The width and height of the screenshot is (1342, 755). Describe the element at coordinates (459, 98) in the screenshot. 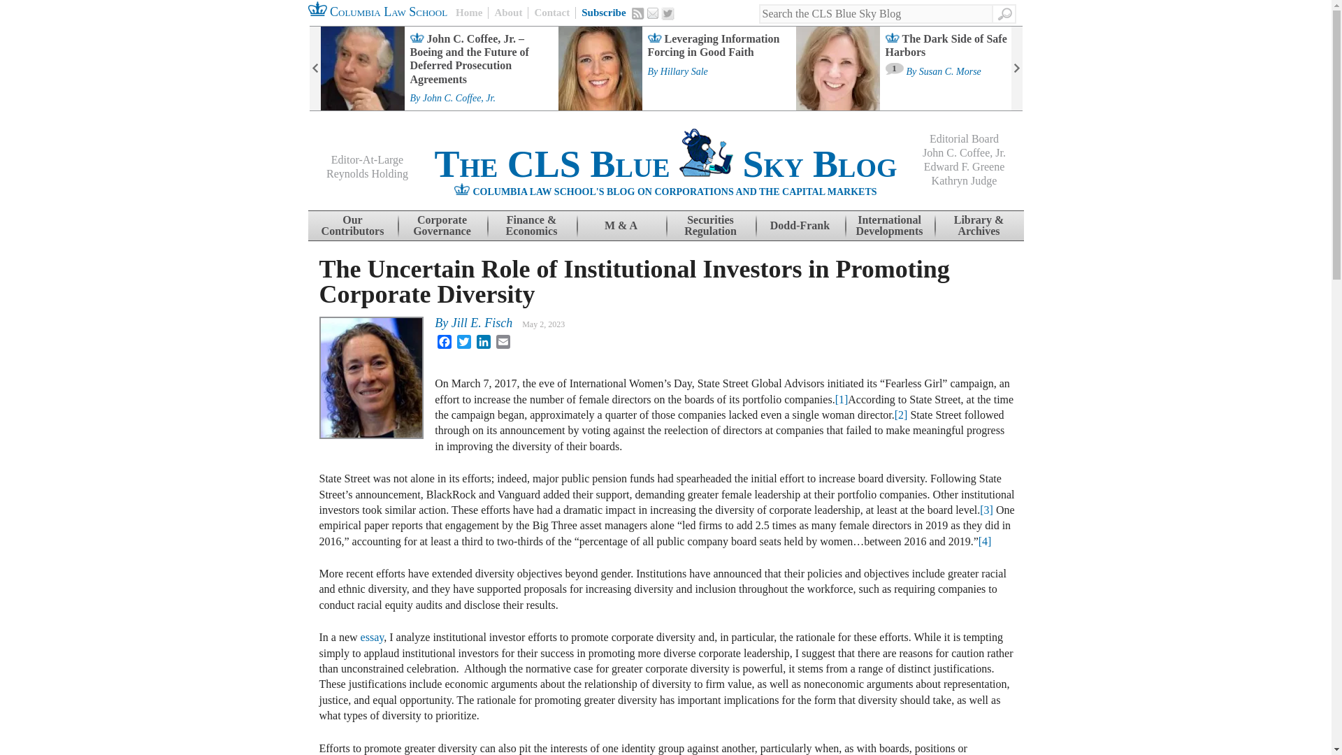

I see `John C. Coffee, Jr.` at that location.